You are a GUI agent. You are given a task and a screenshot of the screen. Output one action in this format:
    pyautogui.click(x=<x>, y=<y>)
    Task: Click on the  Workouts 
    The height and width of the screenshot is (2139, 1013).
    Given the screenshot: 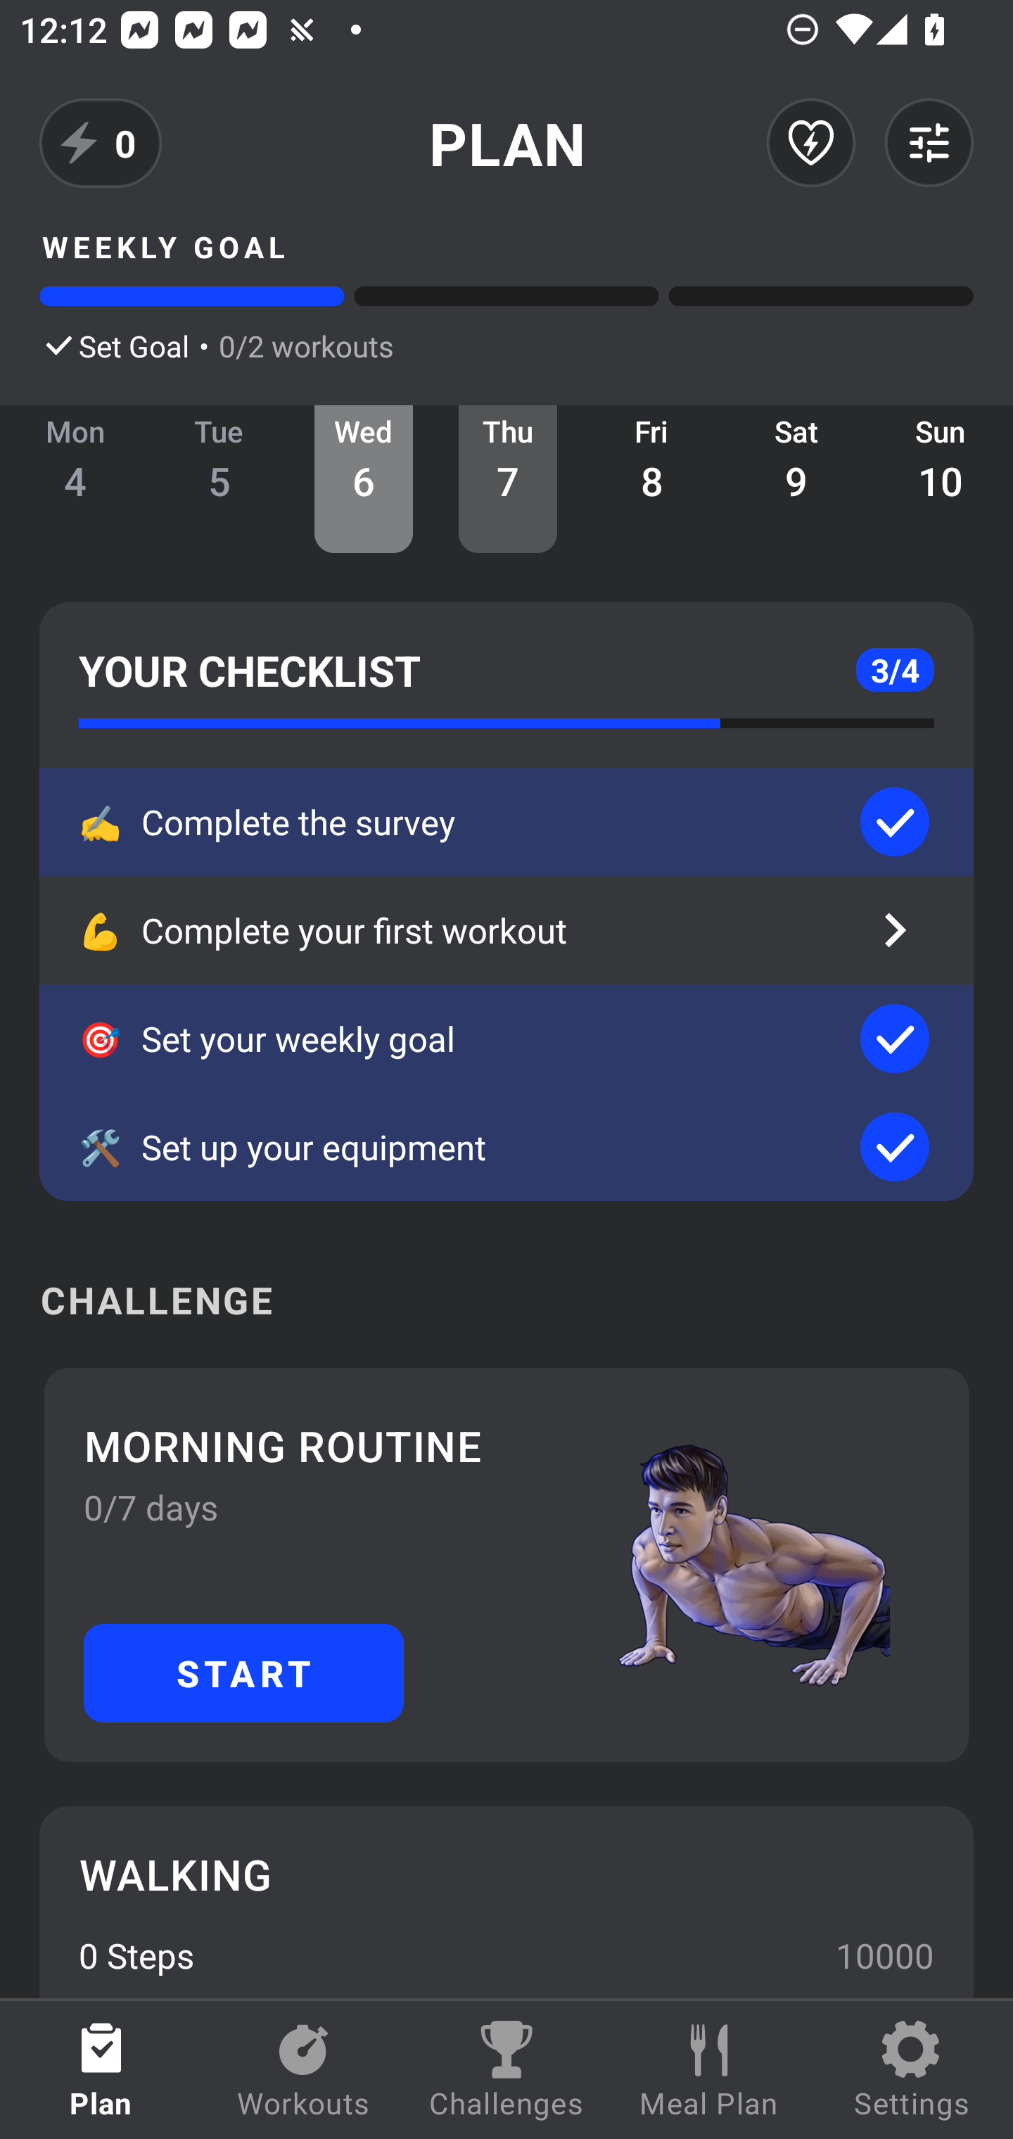 What is the action you would take?
    pyautogui.click(x=304, y=2070)
    